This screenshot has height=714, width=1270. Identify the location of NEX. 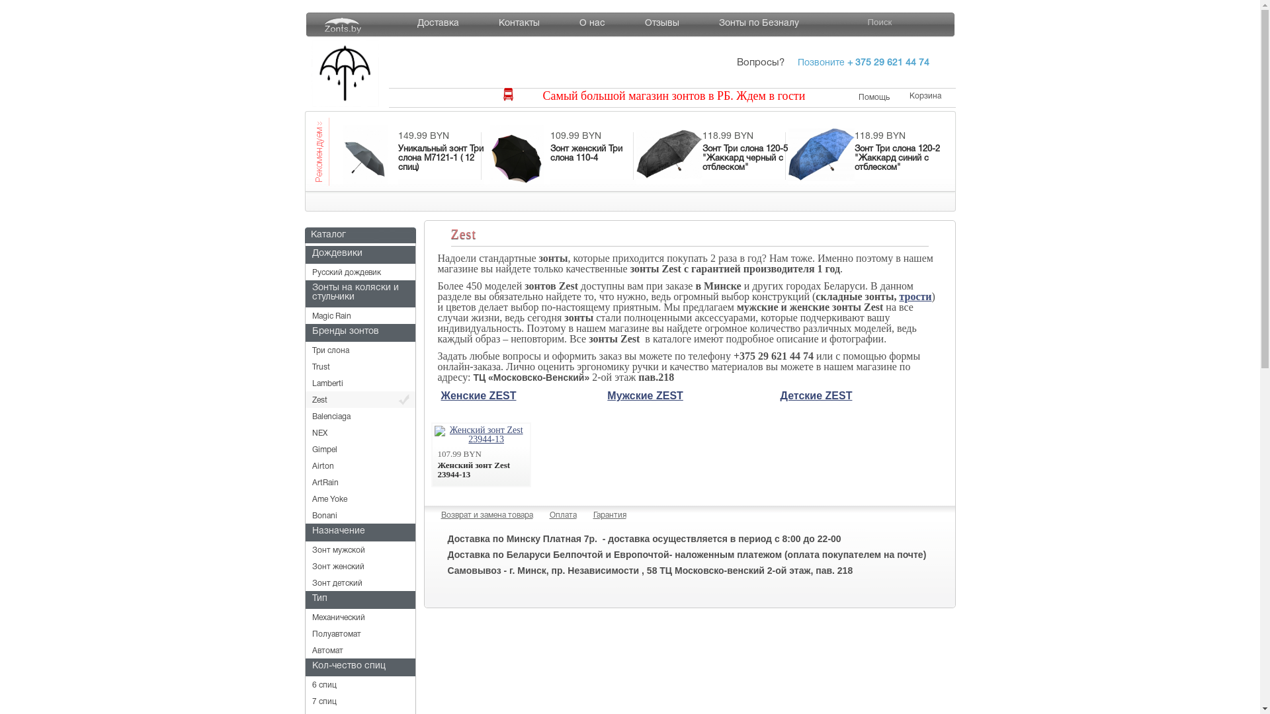
(360, 432).